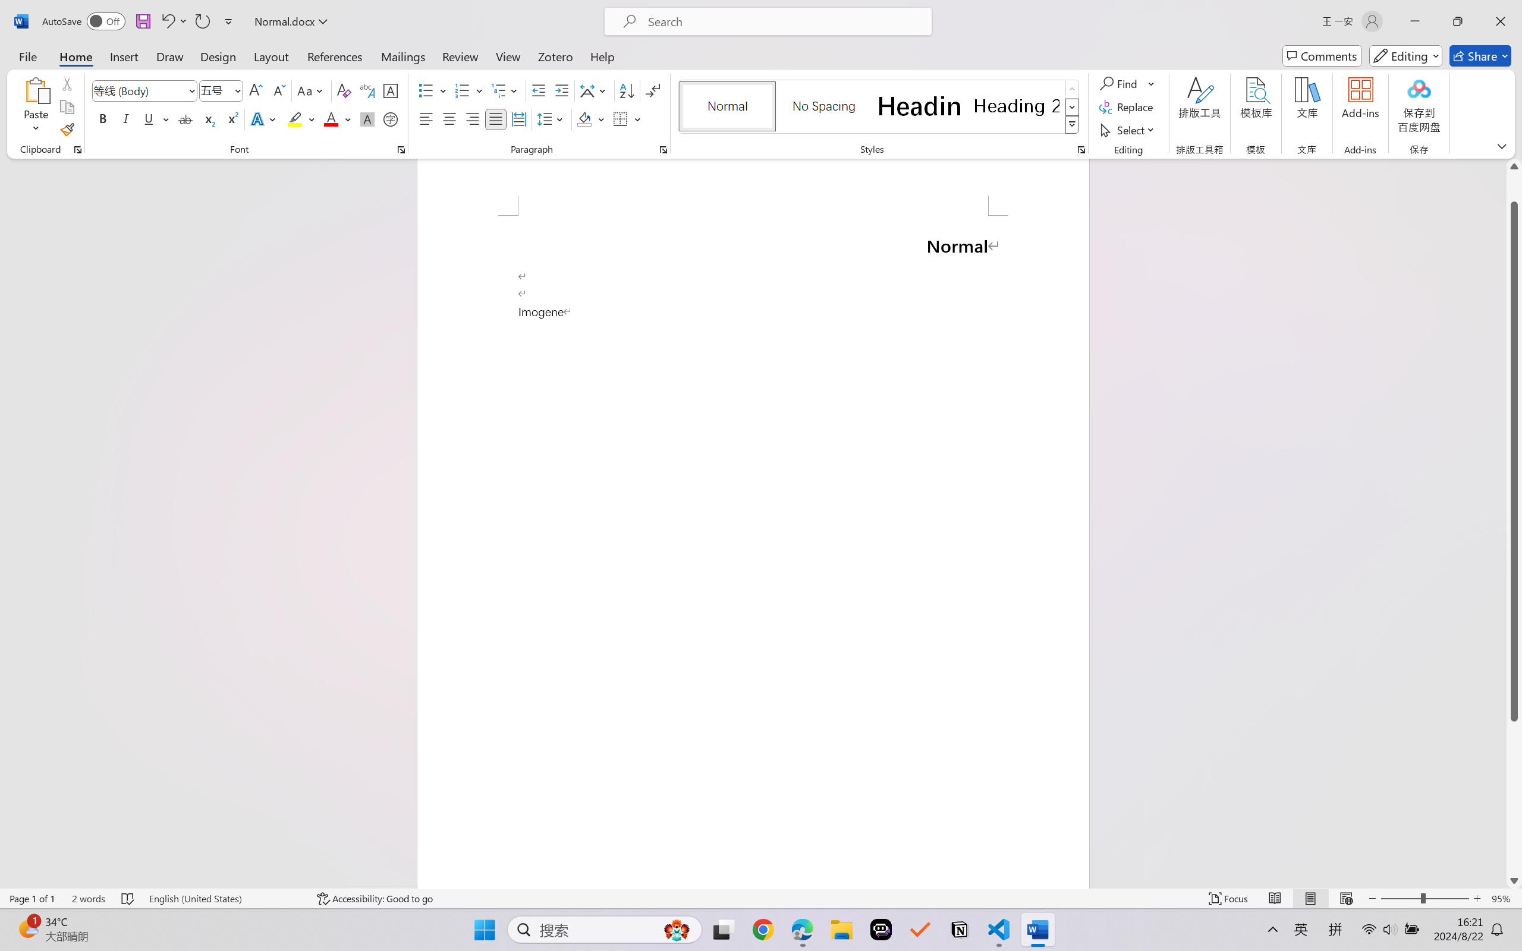  I want to click on Multilevel List, so click(505, 90).